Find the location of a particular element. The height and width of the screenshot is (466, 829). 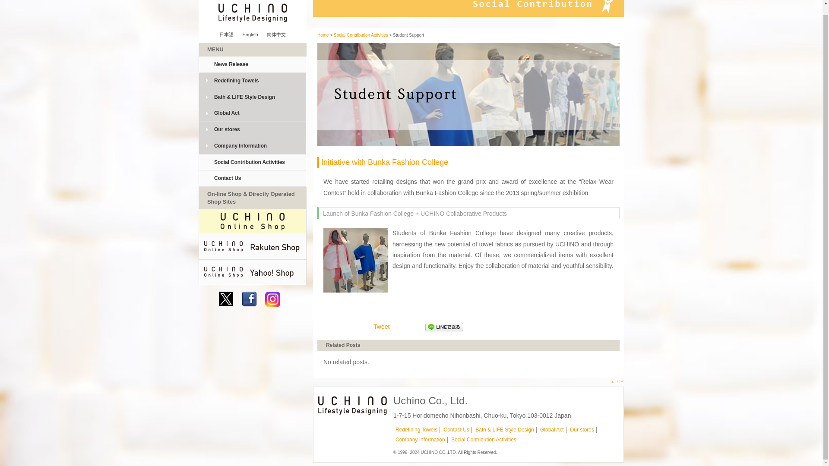

Social Contribution Activities is located at coordinates (484, 439).